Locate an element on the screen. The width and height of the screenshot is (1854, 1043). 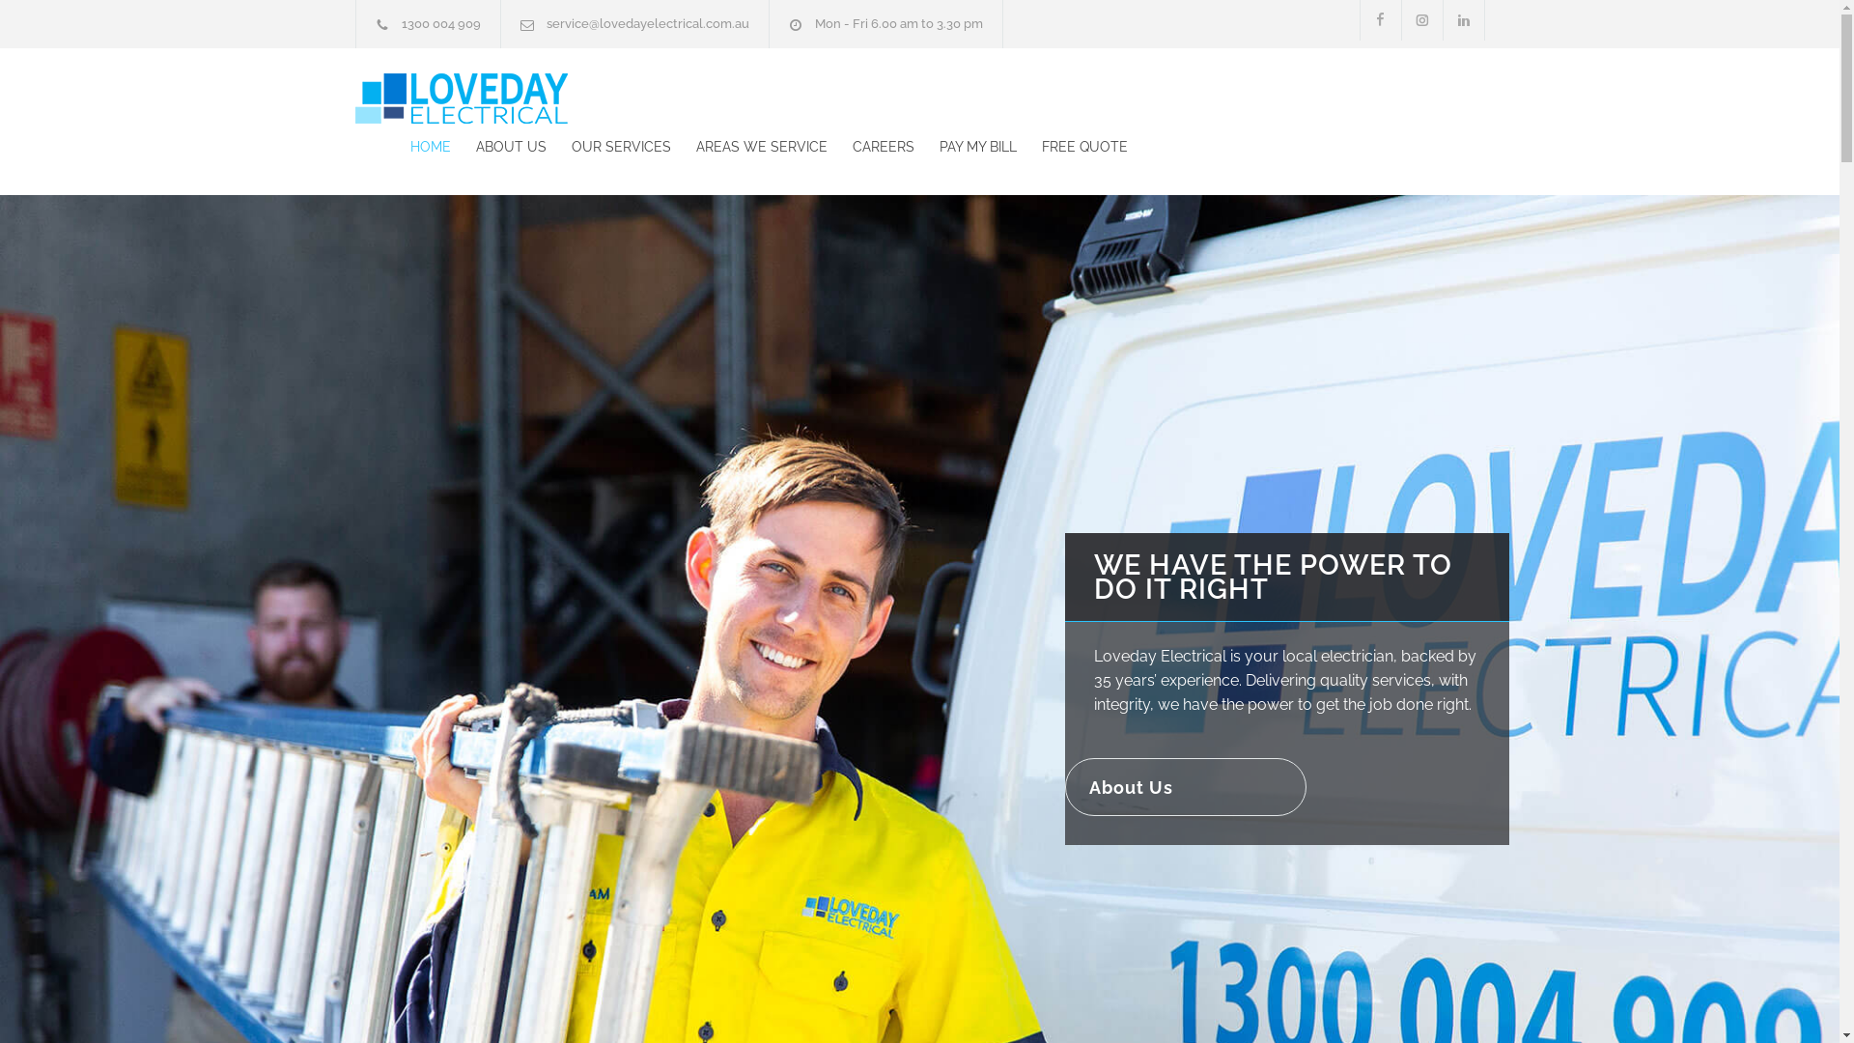
FREE QUOTE is located at coordinates (1072, 147).